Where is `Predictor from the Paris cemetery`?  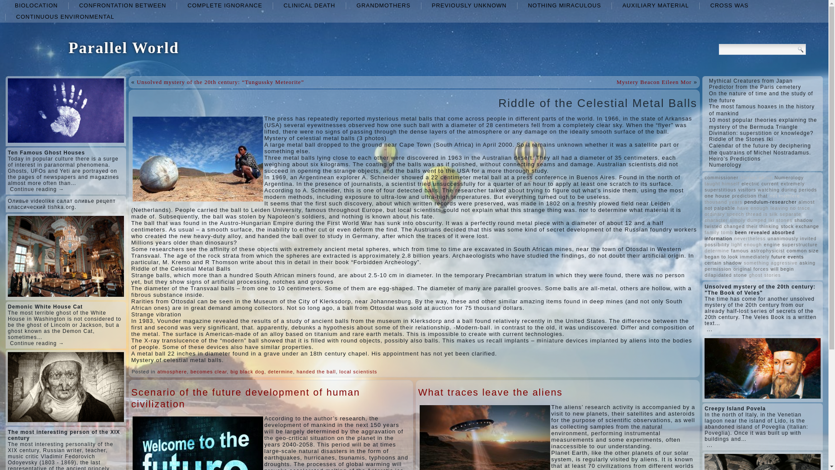
Predictor from the Paris cemetery is located at coordinates (755, 87).